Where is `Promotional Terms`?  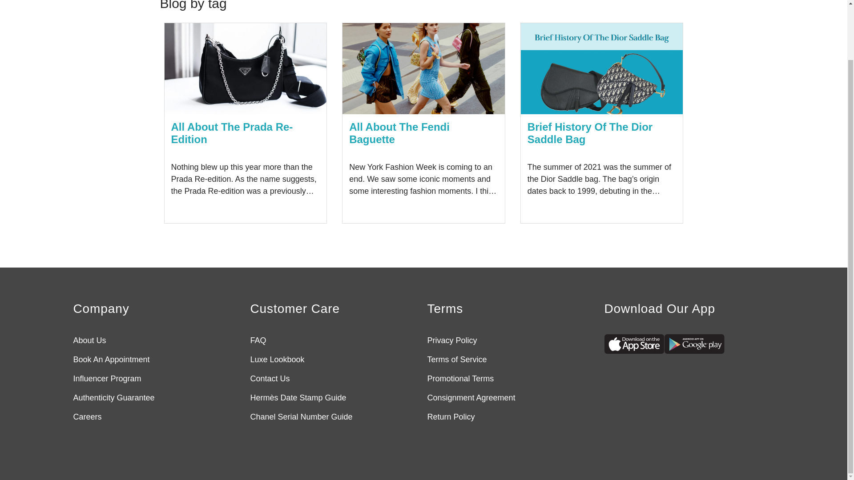
Promotional Terms is located at coordinates (460, 379).